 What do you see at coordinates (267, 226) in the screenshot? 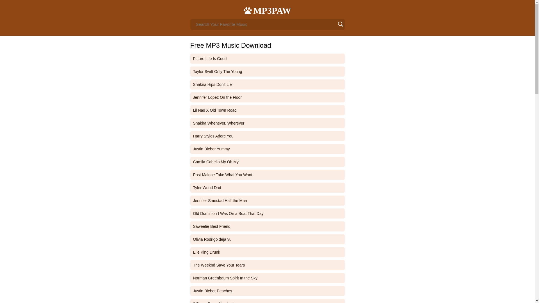
I see `Saweetie Best Friend` at bounding box center [267, 226].